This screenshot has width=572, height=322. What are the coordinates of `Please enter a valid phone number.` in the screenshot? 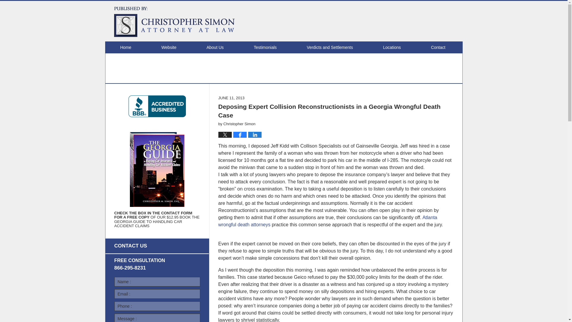 It's located at (157, 306).